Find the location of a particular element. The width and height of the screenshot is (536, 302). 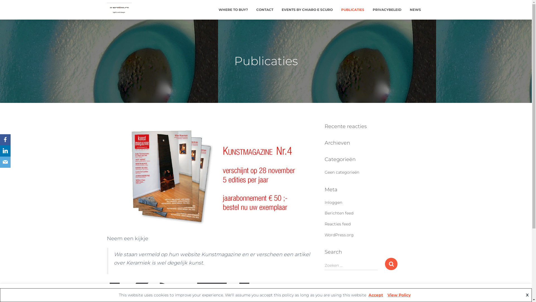

Read More is located at coordinates (411, 292).